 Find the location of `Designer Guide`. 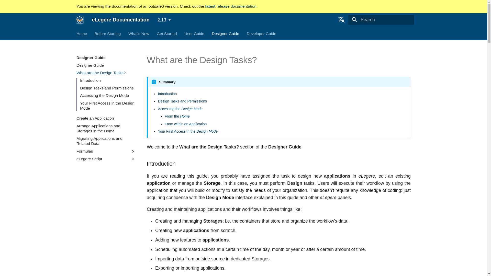

Designer Guide is located at coordinates (225, 33).